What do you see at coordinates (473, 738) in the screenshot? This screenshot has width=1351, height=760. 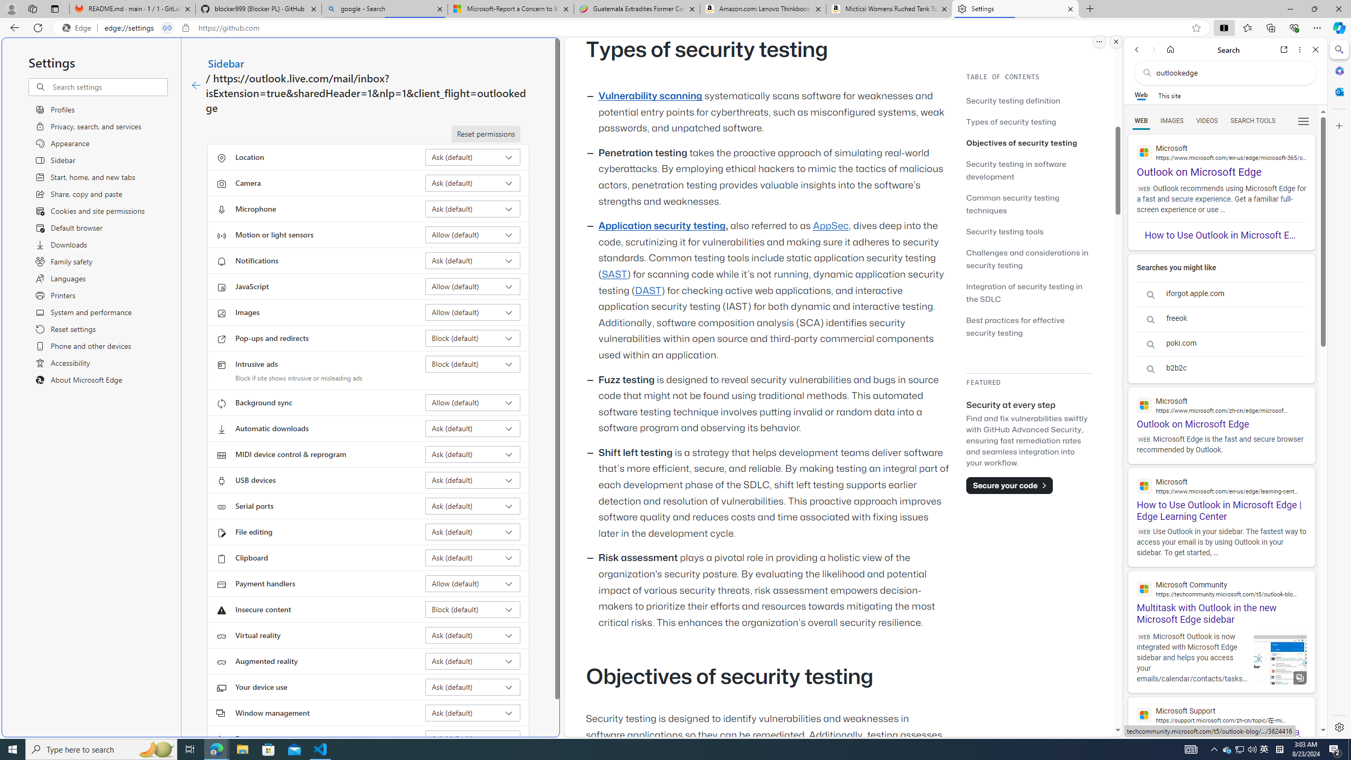 I see `Fonts Ask (default)` at bounding box center [473, 738].